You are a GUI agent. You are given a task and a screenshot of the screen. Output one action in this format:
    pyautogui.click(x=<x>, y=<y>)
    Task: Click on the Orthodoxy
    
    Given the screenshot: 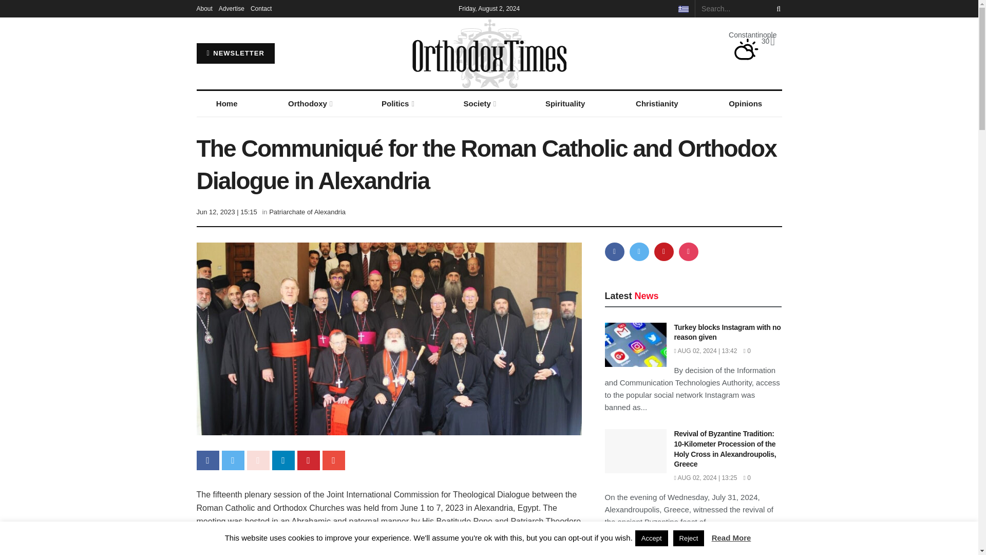 What is the action you would take?
    pyautogui.click(x=309, y=104)
    